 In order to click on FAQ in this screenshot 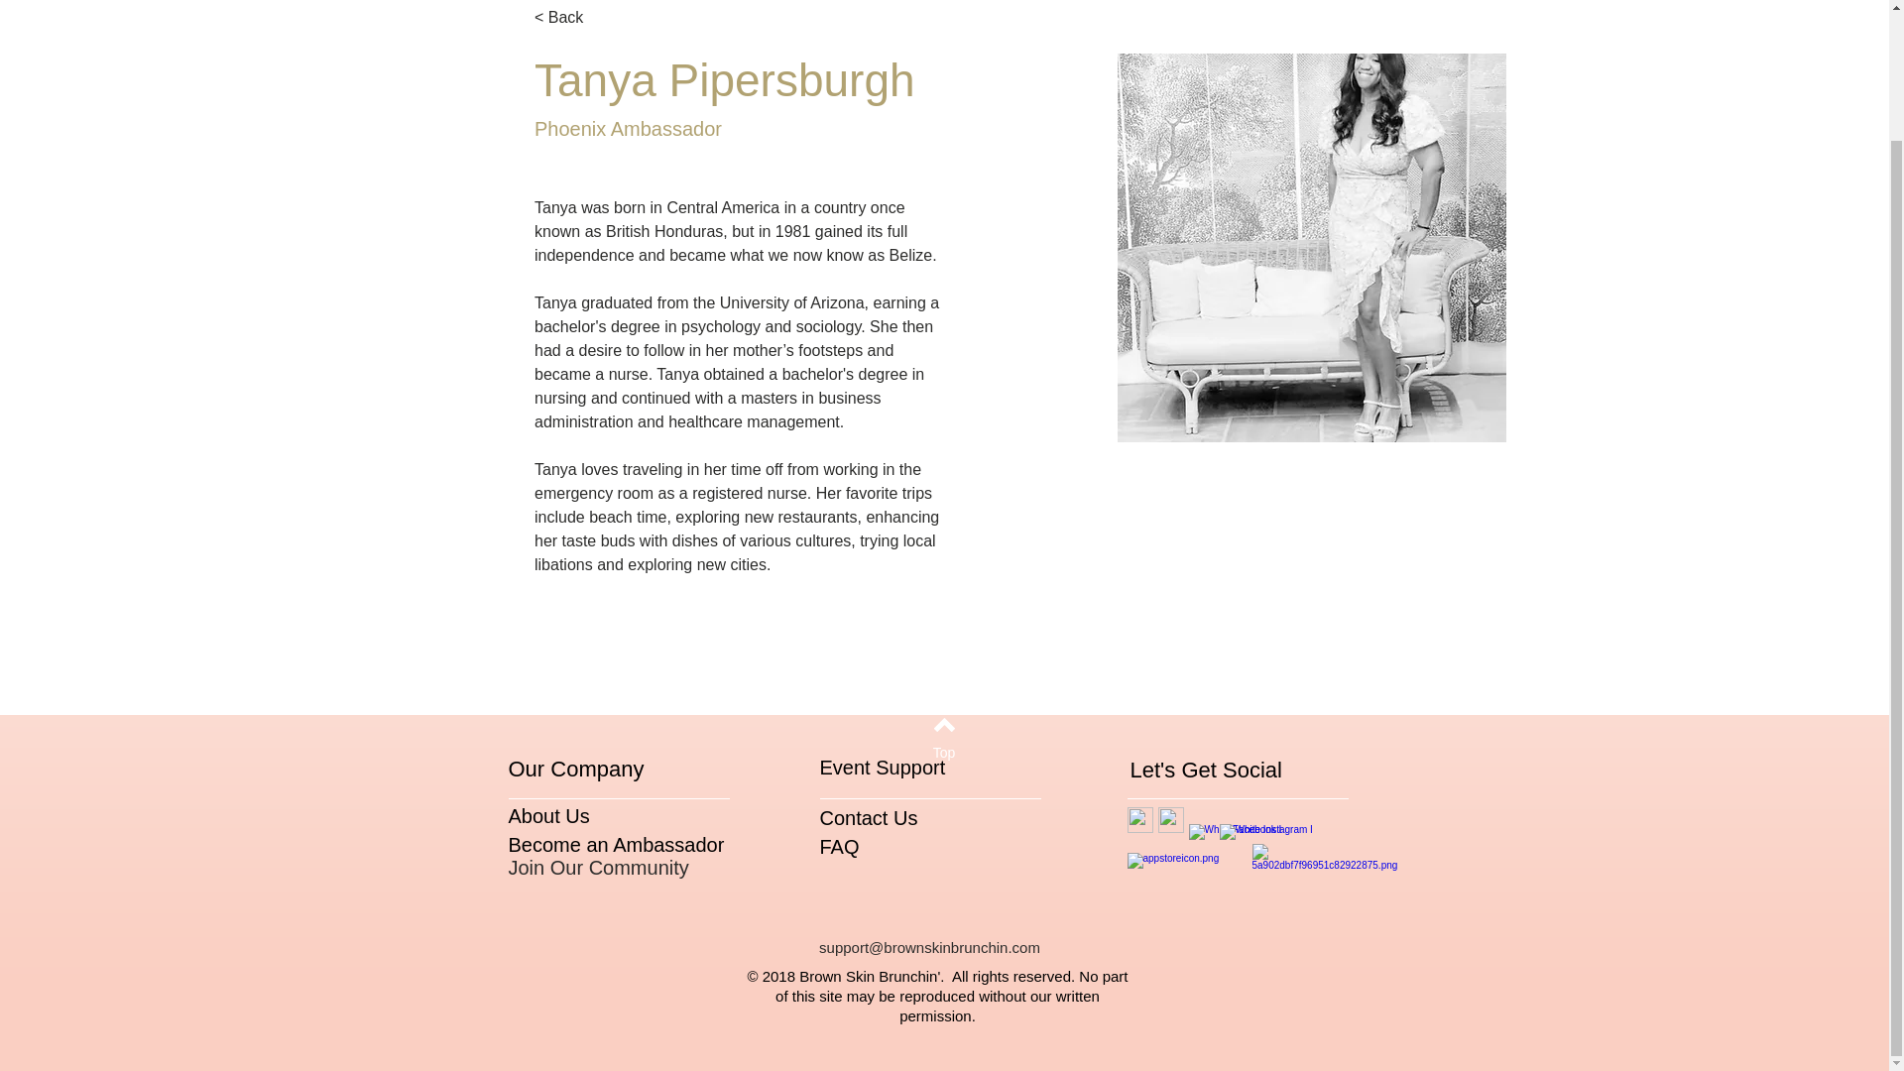, I will do `click(838, 847)`.